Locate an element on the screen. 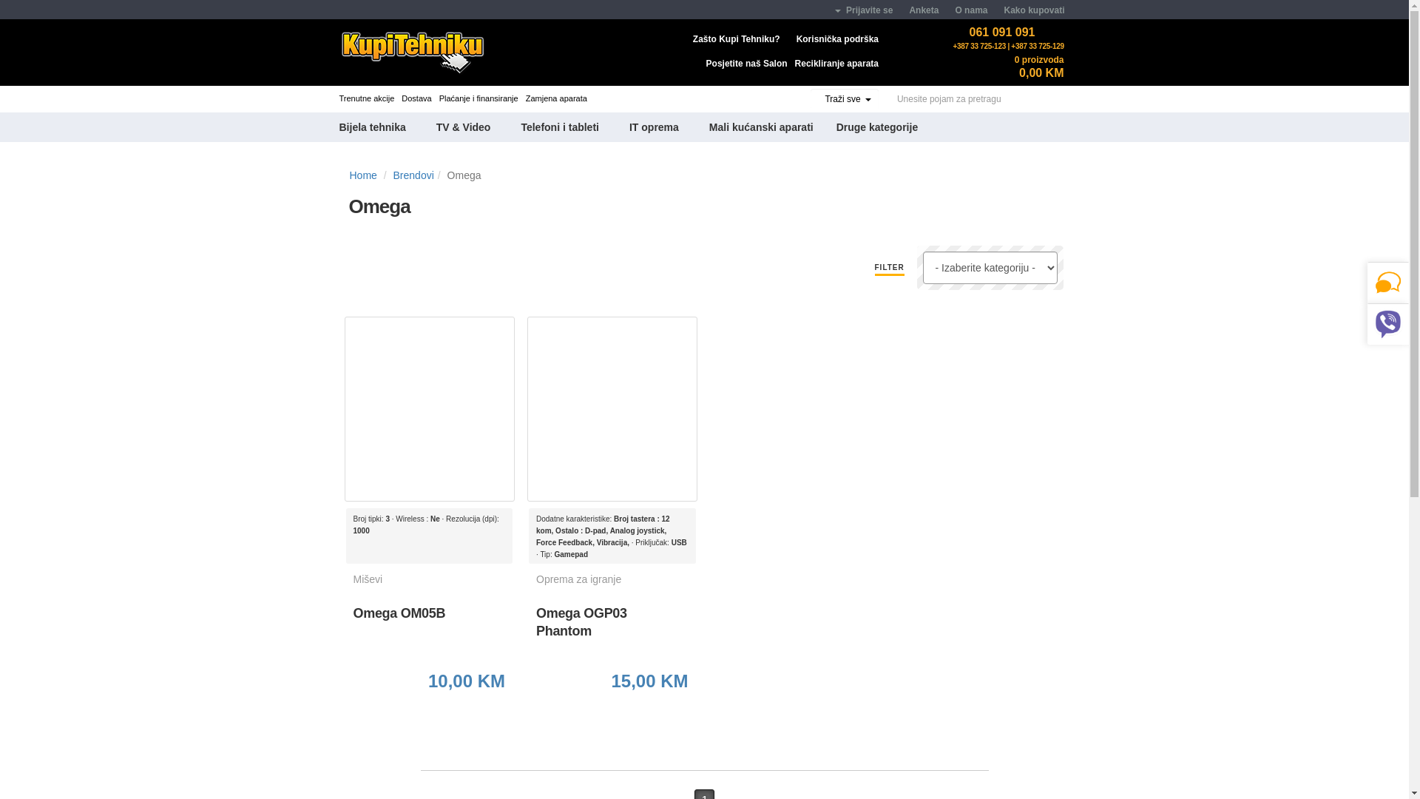 The image size is (1420, 799). TV & Video is located at coordinates (464, 127).